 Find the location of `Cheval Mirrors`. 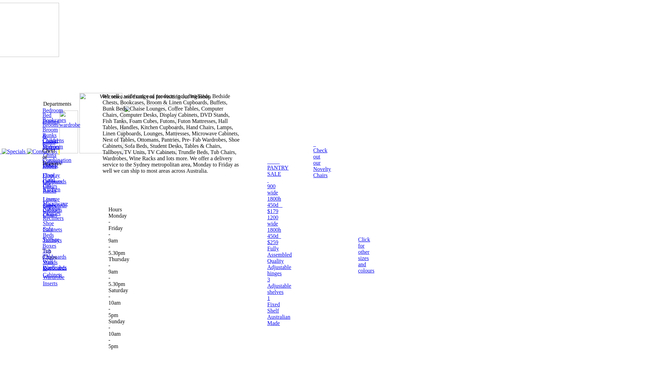

Cheval Mirrors is located at coordinates (51, 144).